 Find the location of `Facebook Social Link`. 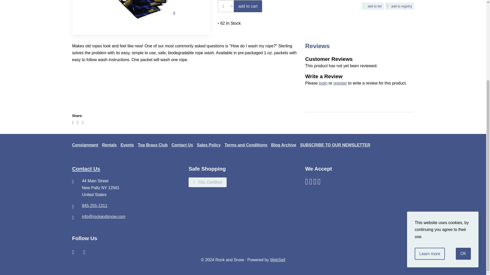

Facebook Social Link is located at coordinates (73, 251).